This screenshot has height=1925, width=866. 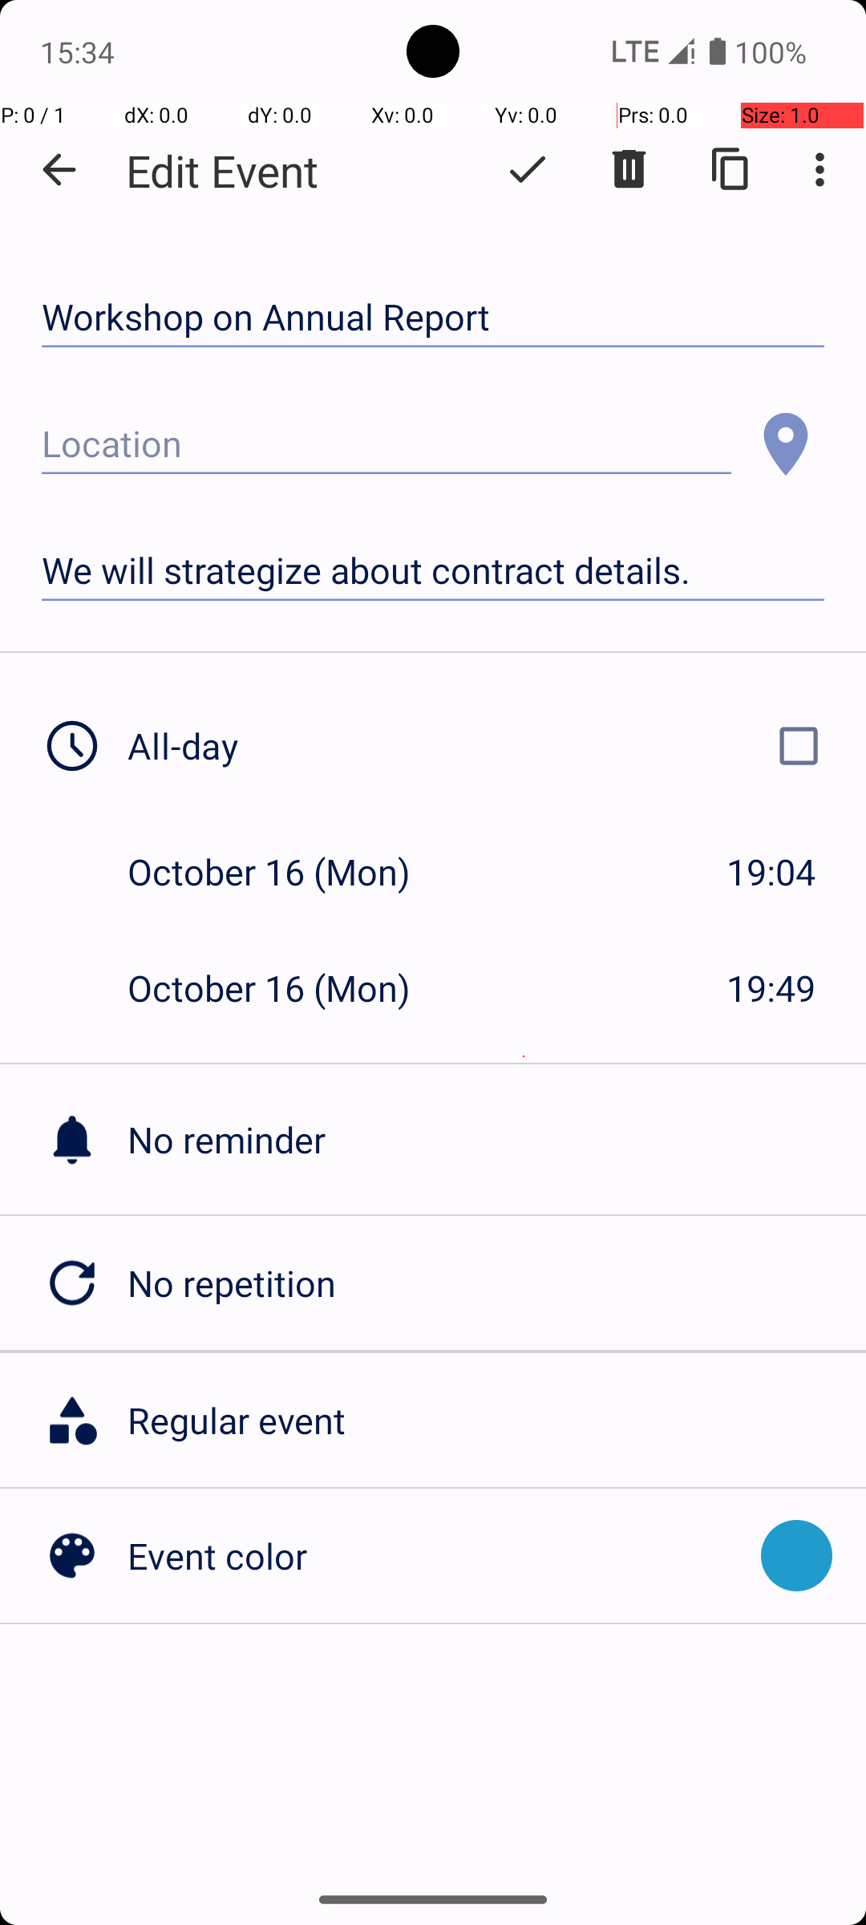 What do you see at coordinates (771, 871) in the screenshot?
I see `19:04` at bounding box center [771, 871].